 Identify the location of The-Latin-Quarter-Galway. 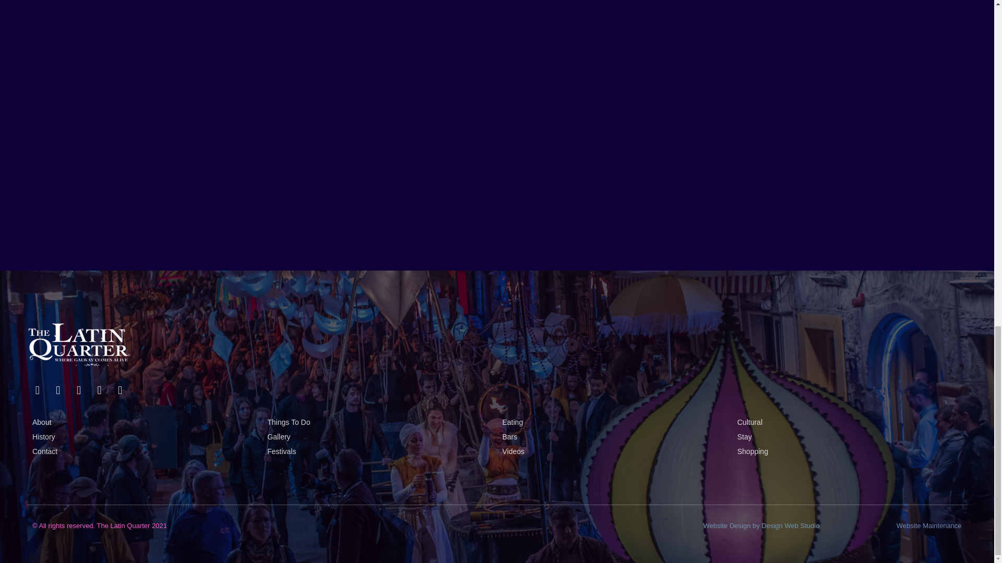
(79, 345).